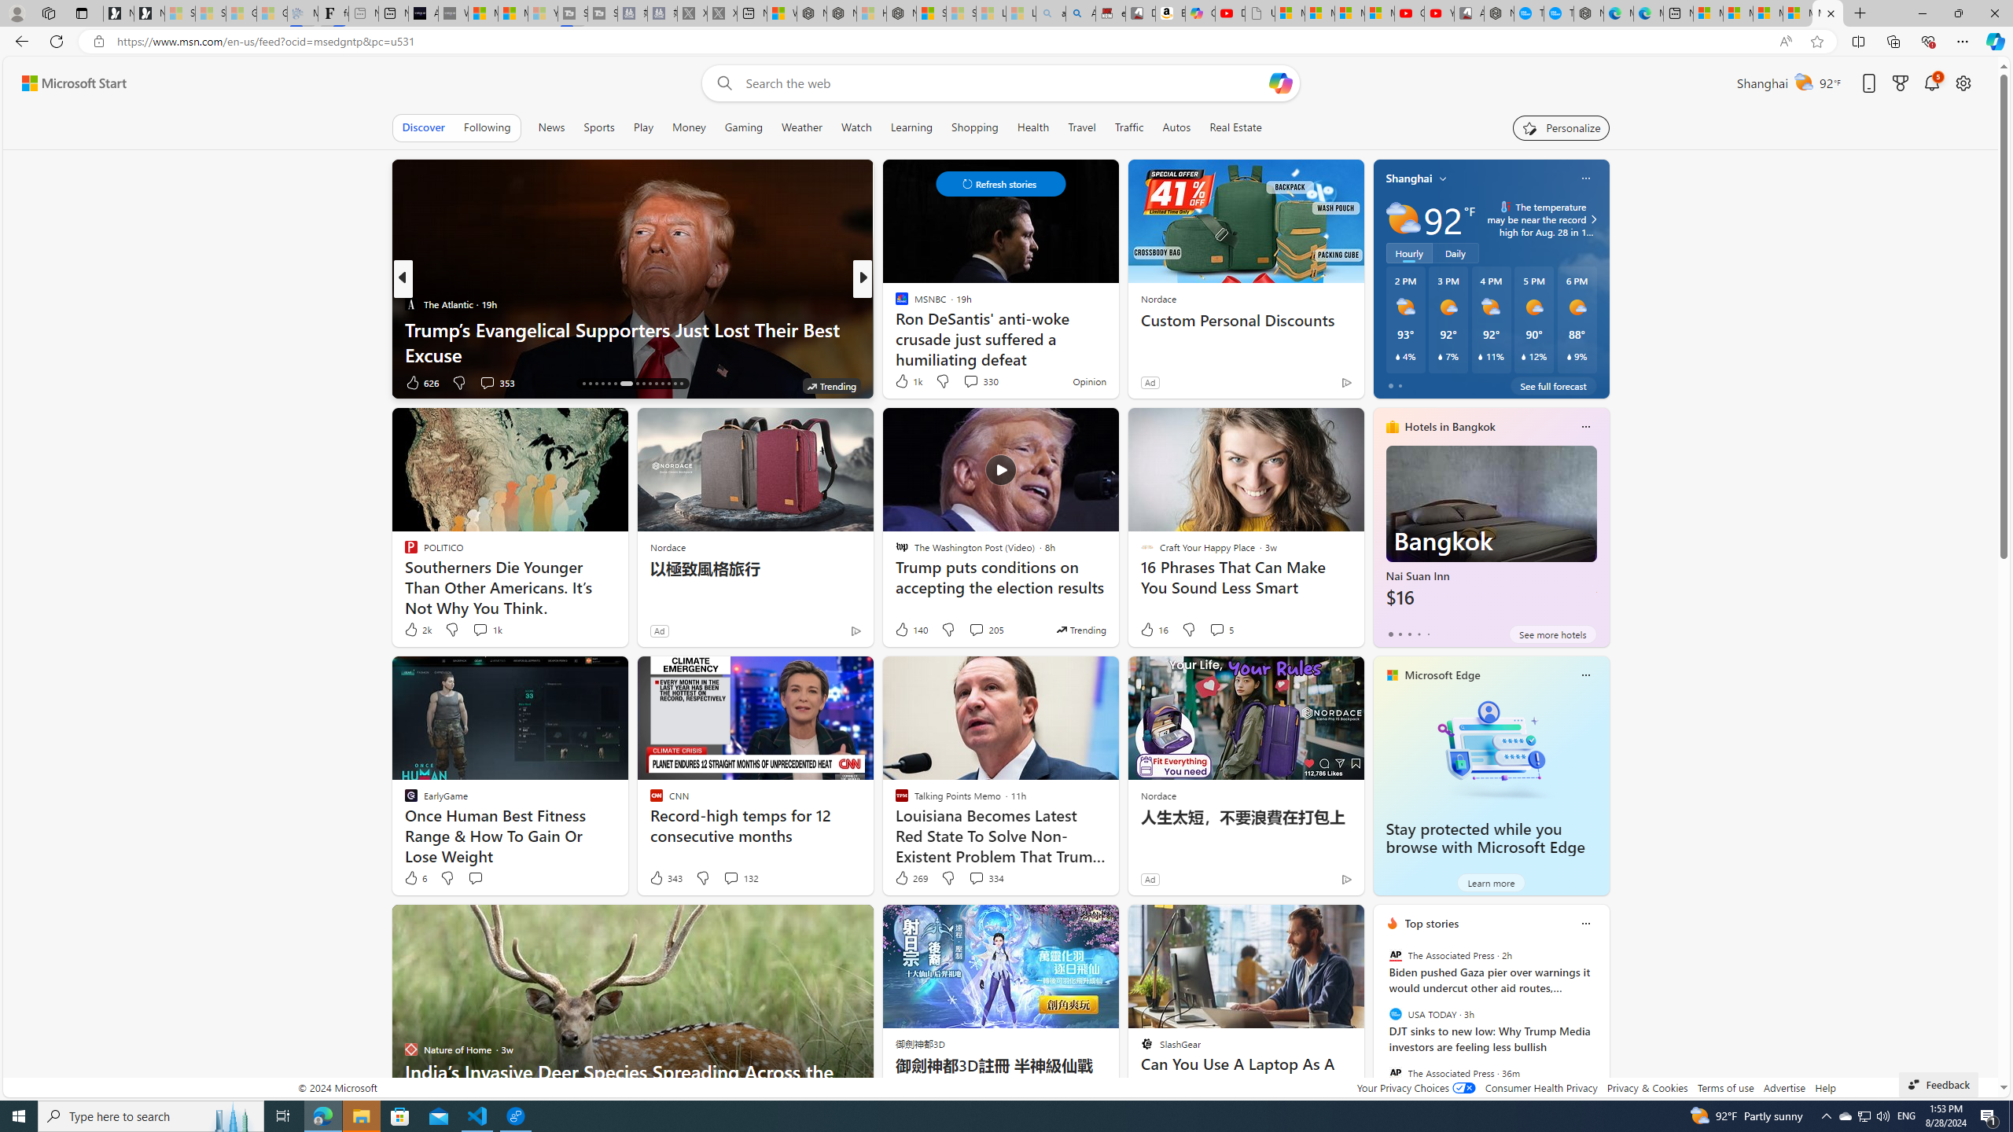  I want to click on Nordace - Nordace has arrived Hong Kong, so click(1589, 13).